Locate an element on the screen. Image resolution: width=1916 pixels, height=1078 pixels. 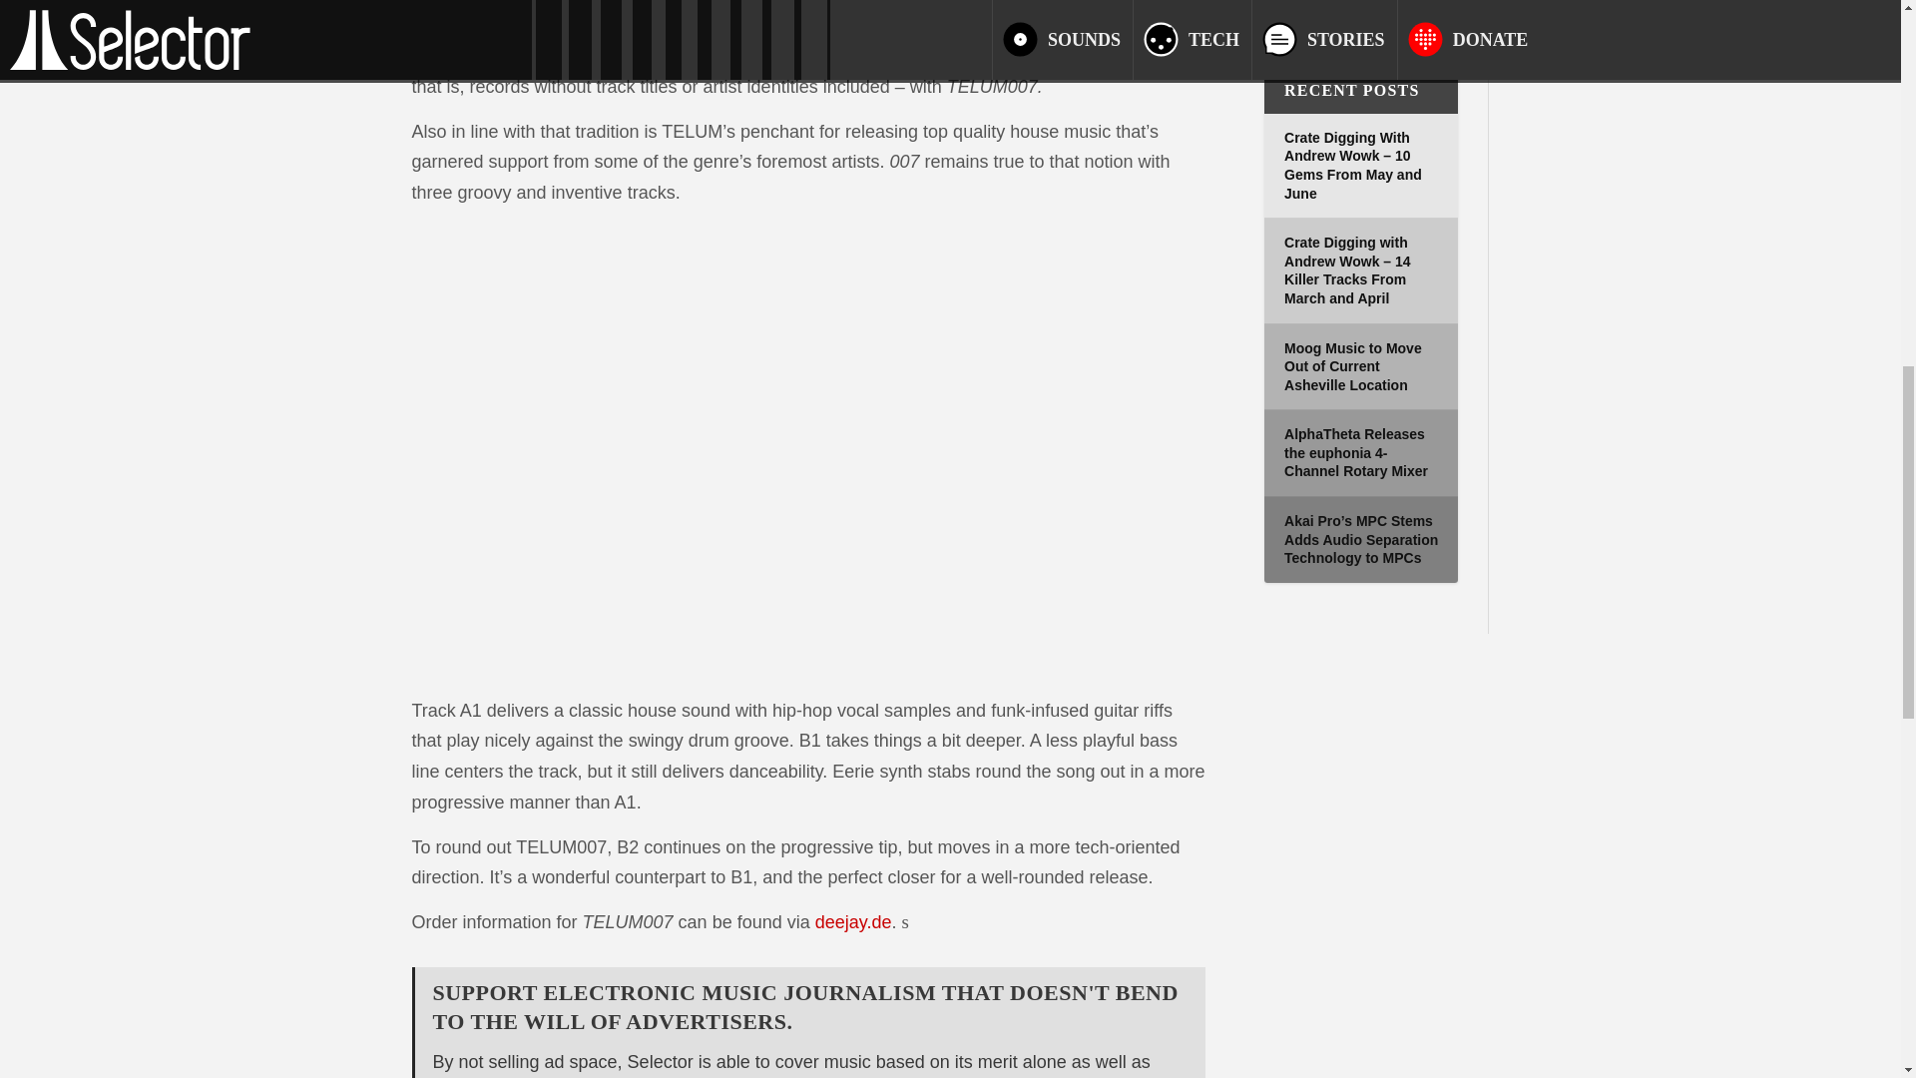
TELUM is located at coordinates (567, 56).